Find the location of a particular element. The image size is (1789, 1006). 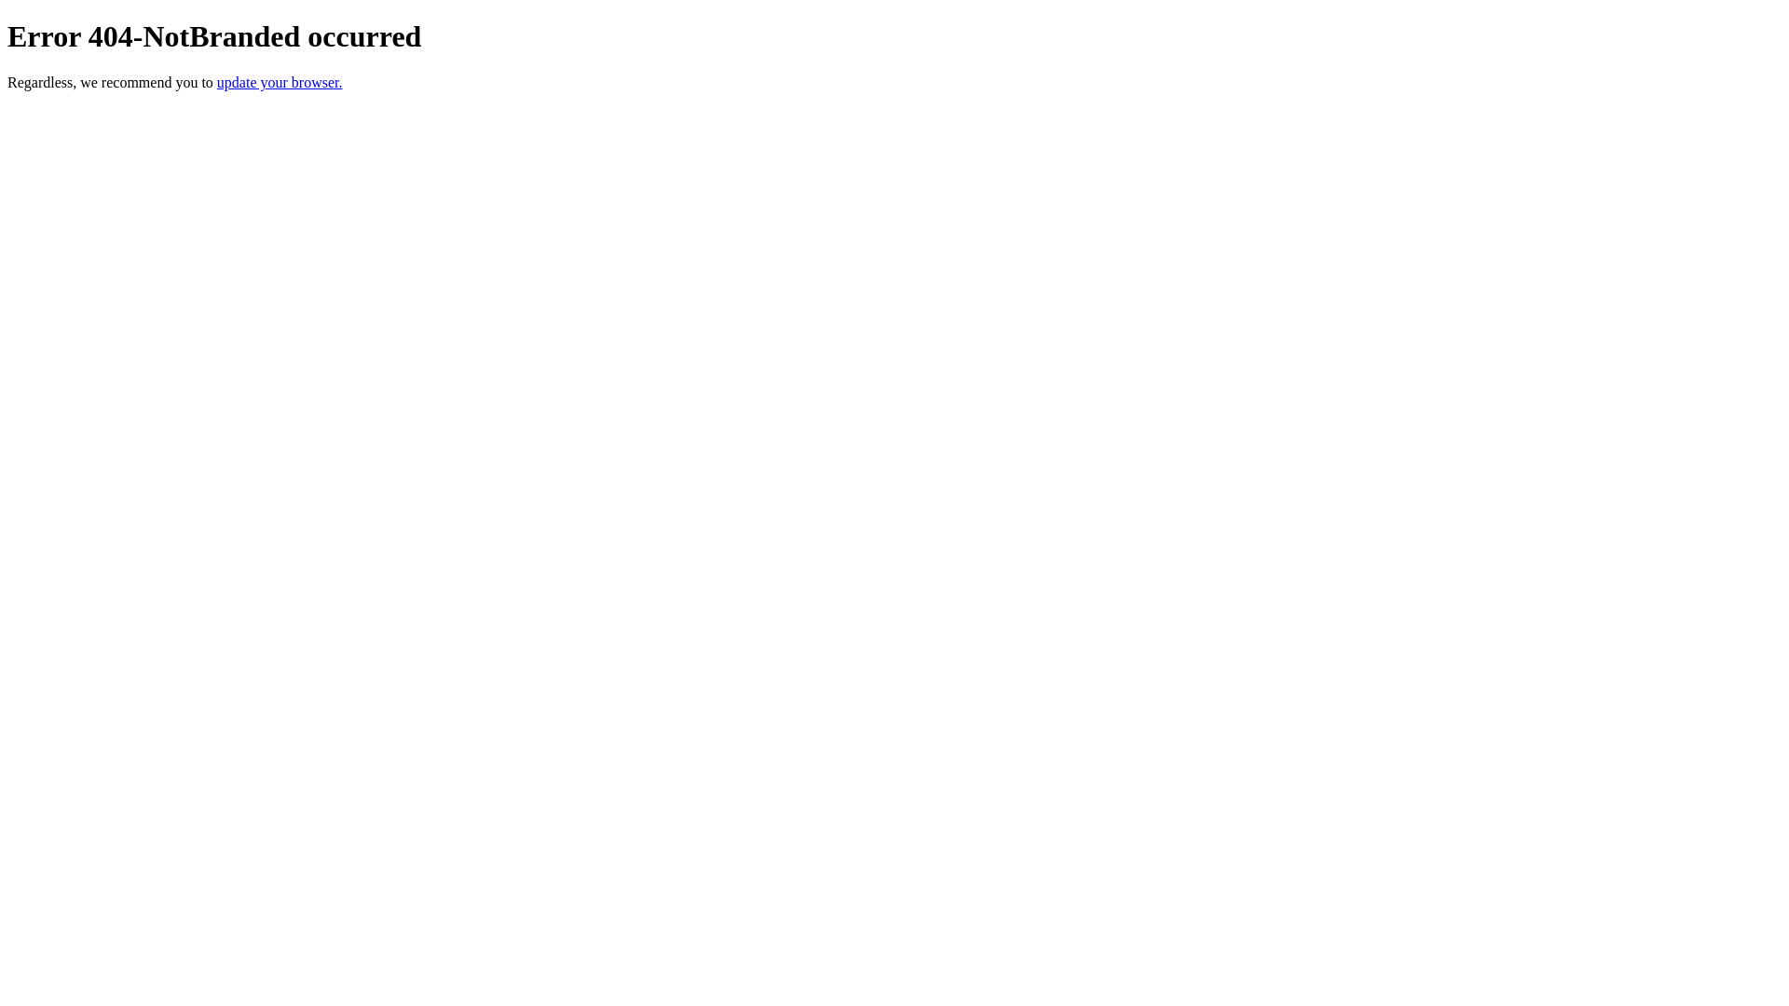

update your browser. is located at coordinates (280, 82).